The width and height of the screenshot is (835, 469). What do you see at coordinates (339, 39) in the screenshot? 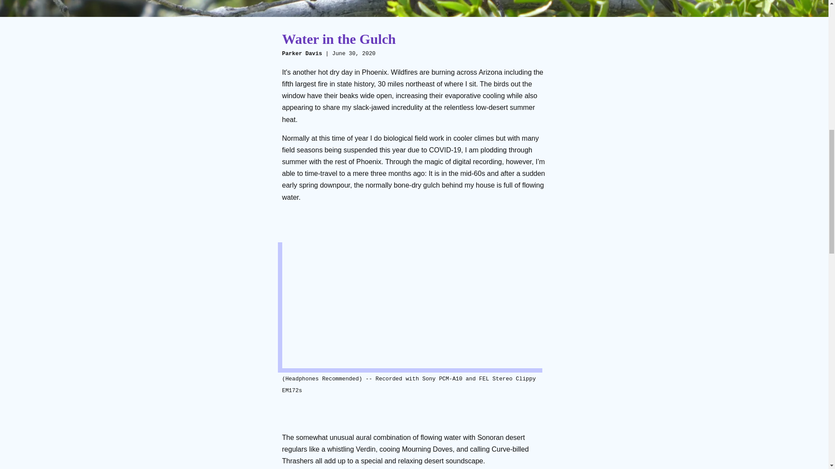
I see `Water in the Gulch` at bounding box center [339, 39].